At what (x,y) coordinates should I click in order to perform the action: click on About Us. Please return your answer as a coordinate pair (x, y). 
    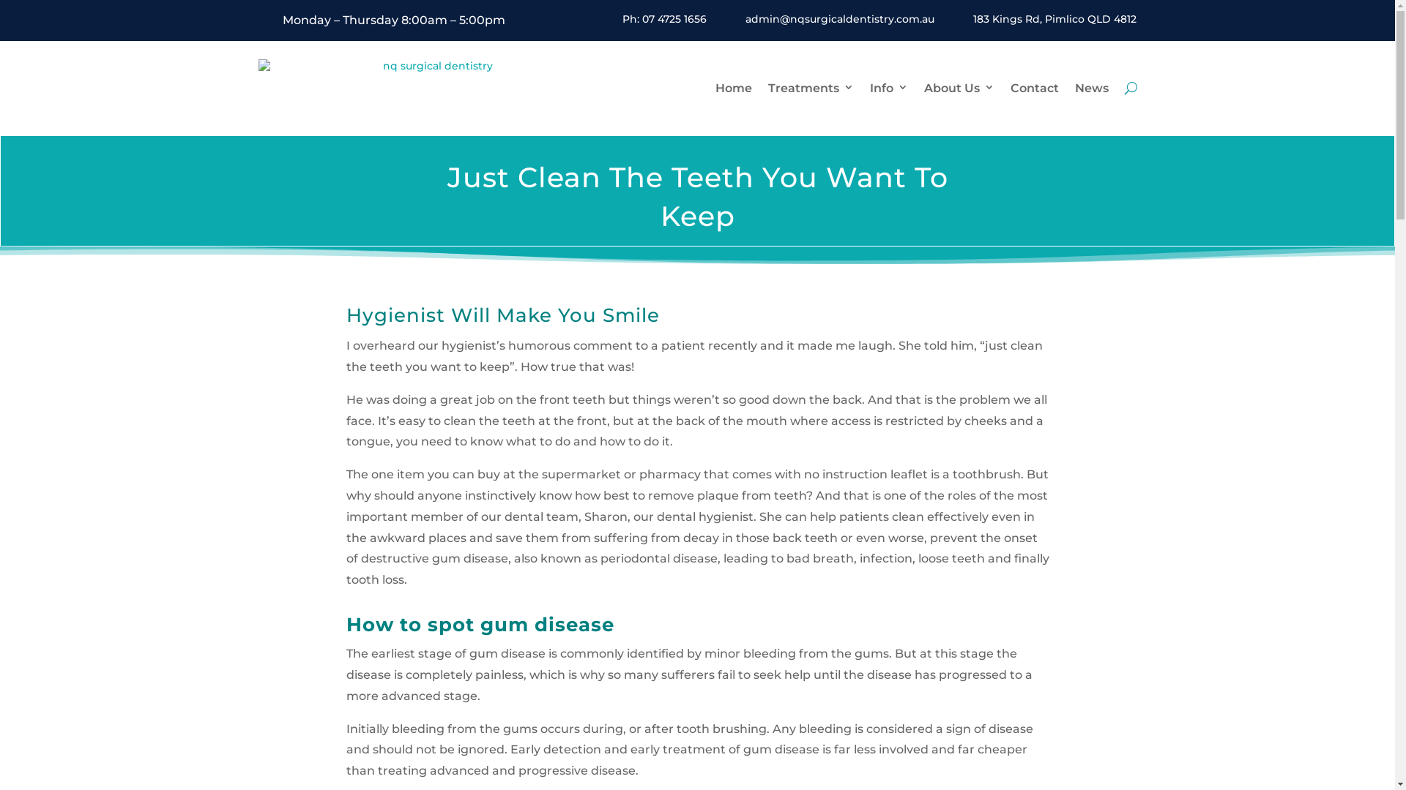
    Looking at the image, I should click on (959, 88).